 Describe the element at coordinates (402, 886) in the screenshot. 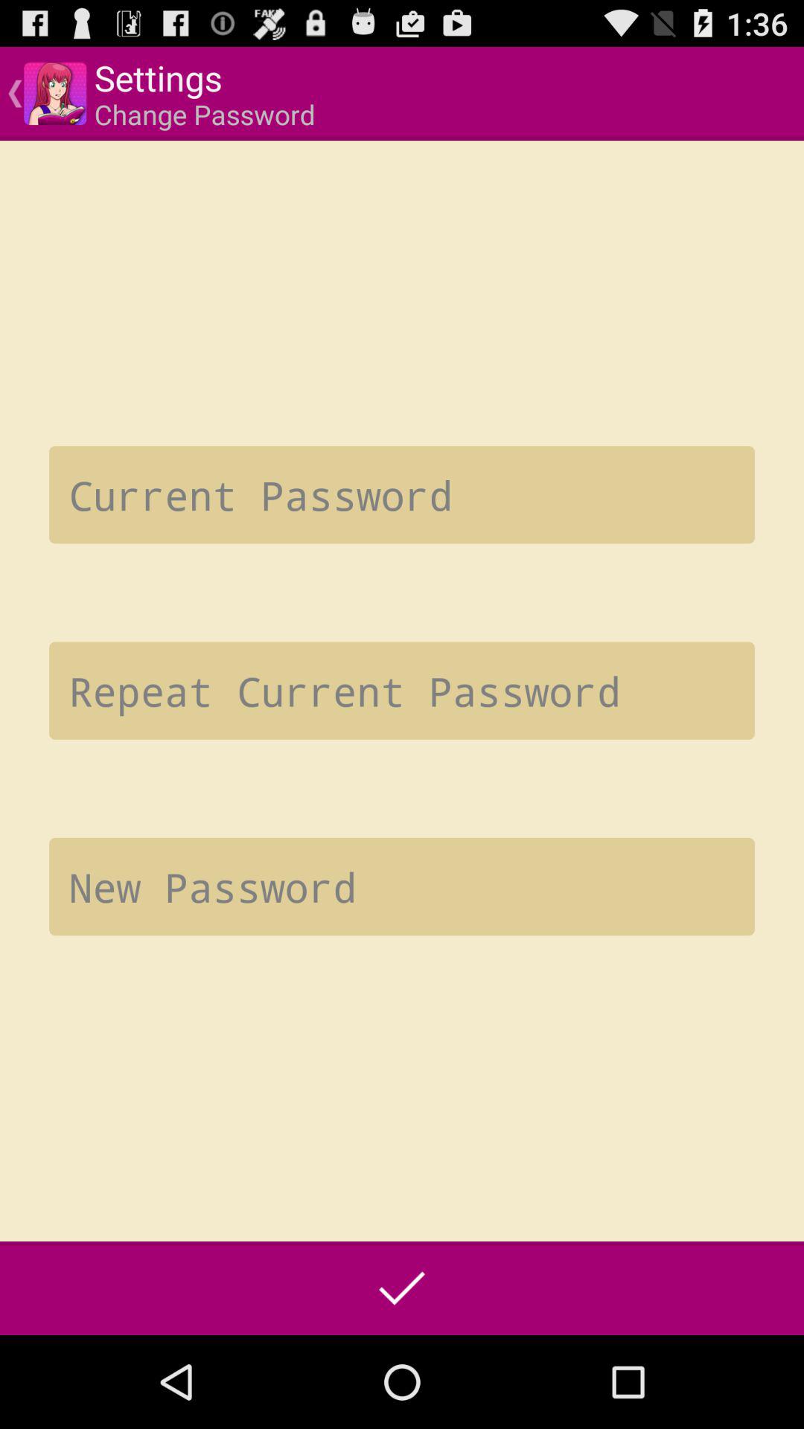

I see `password` at that location.